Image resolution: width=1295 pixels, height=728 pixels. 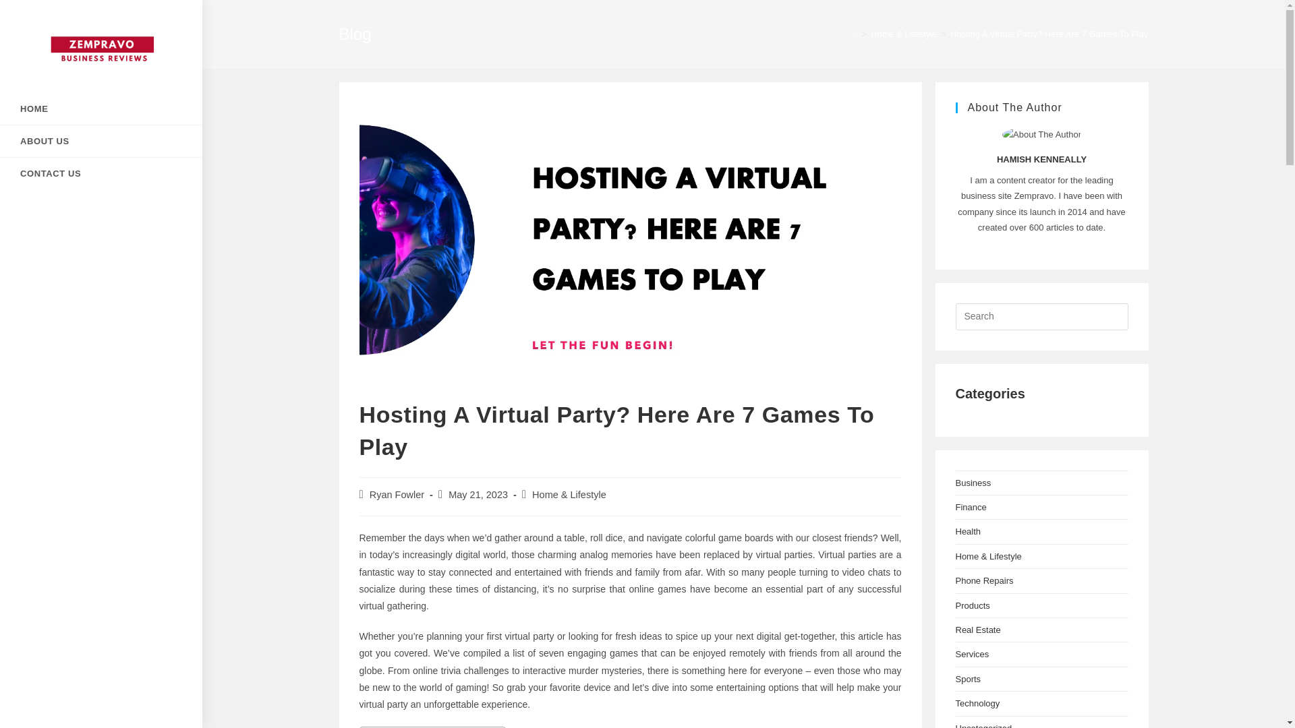 What do you see at coordinates (977, 702) in the screenshot?
I see `Technology` at bounding box center [977, 702].